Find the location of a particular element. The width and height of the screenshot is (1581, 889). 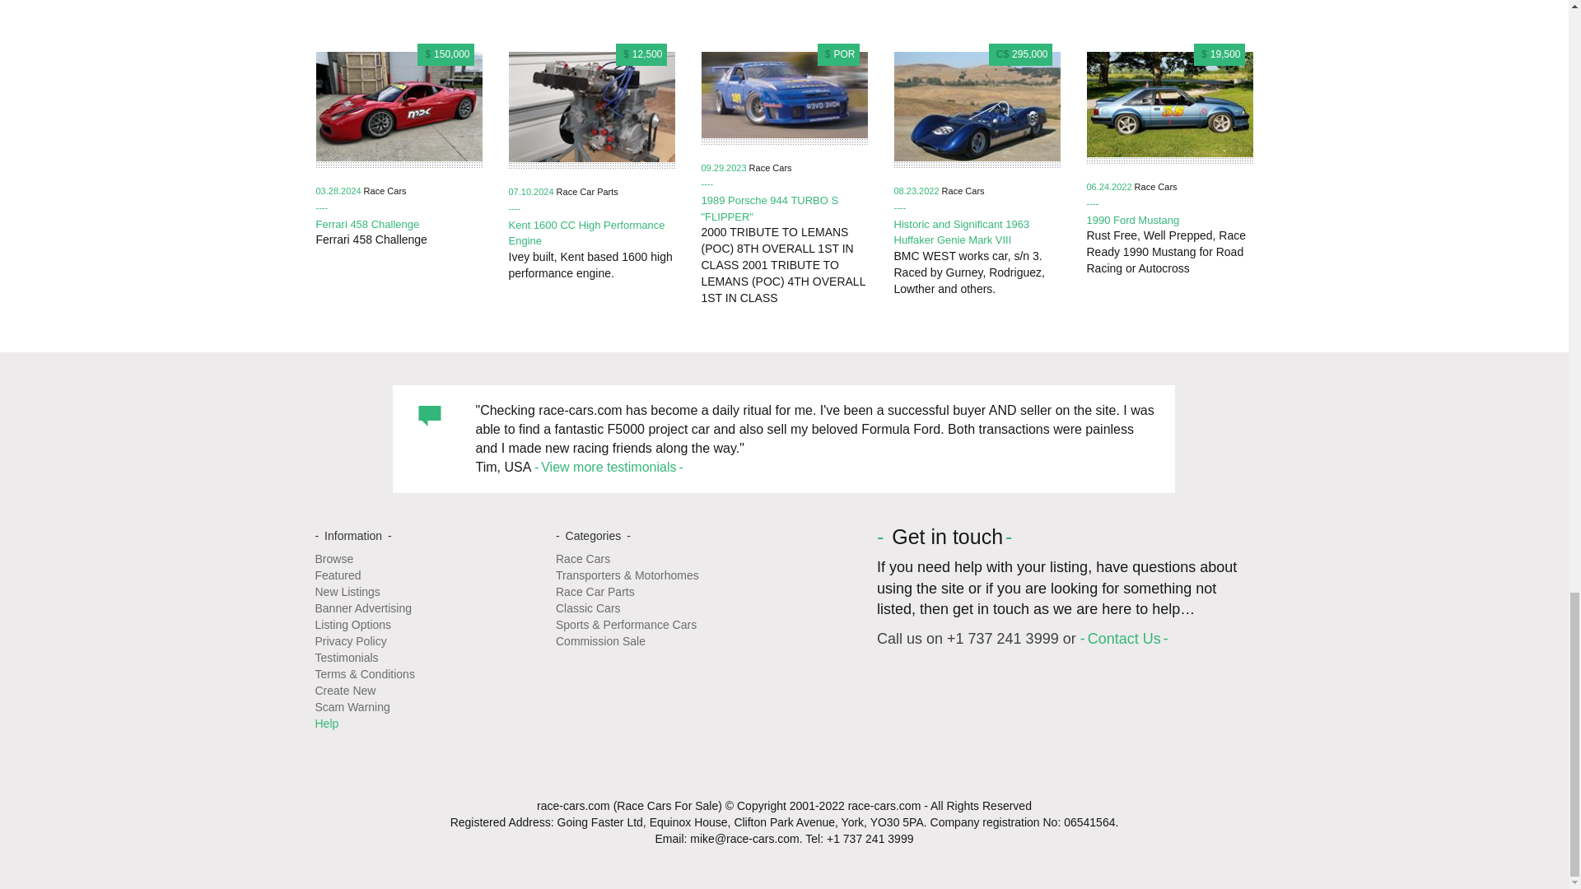

1990 Ford Mustang is located at coordinates (1133, 221).